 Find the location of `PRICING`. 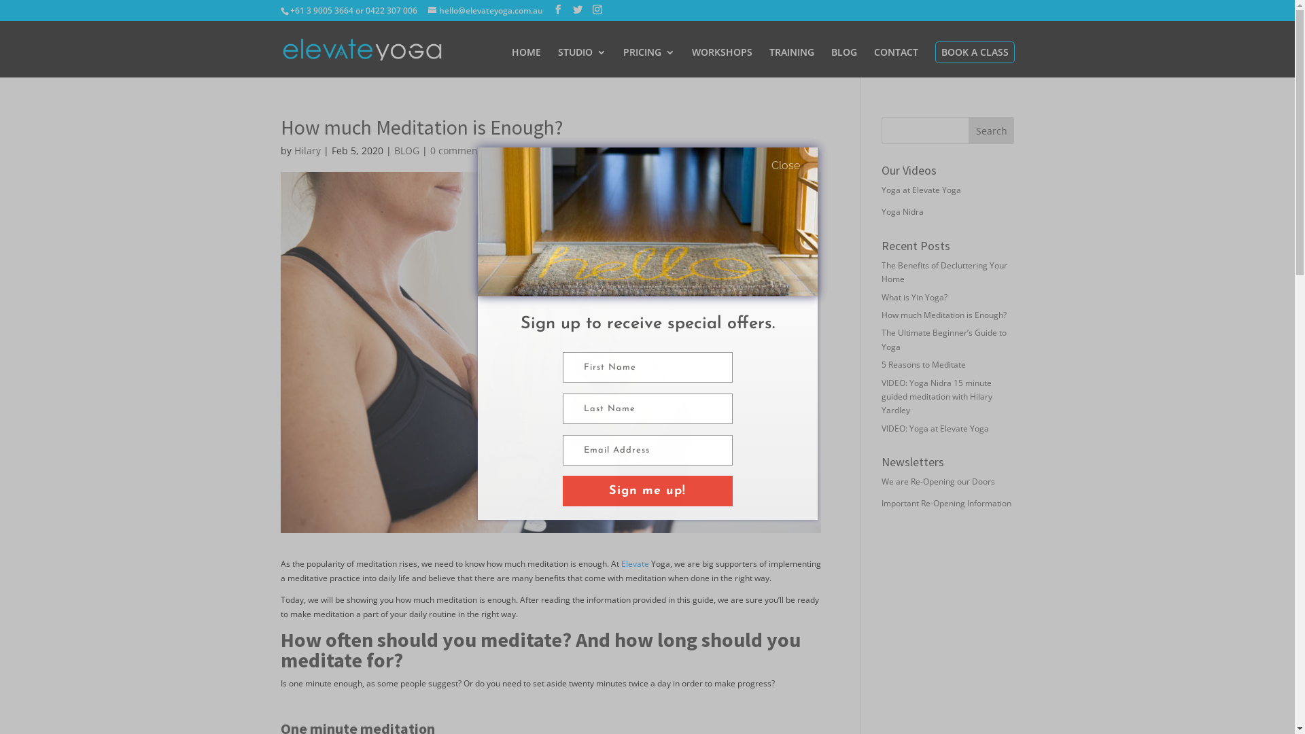

PRICING is located at coordinates (648, 63).